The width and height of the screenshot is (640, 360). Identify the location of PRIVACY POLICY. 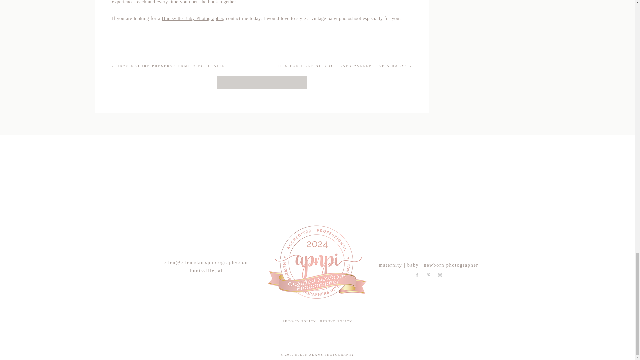
(299, 321).